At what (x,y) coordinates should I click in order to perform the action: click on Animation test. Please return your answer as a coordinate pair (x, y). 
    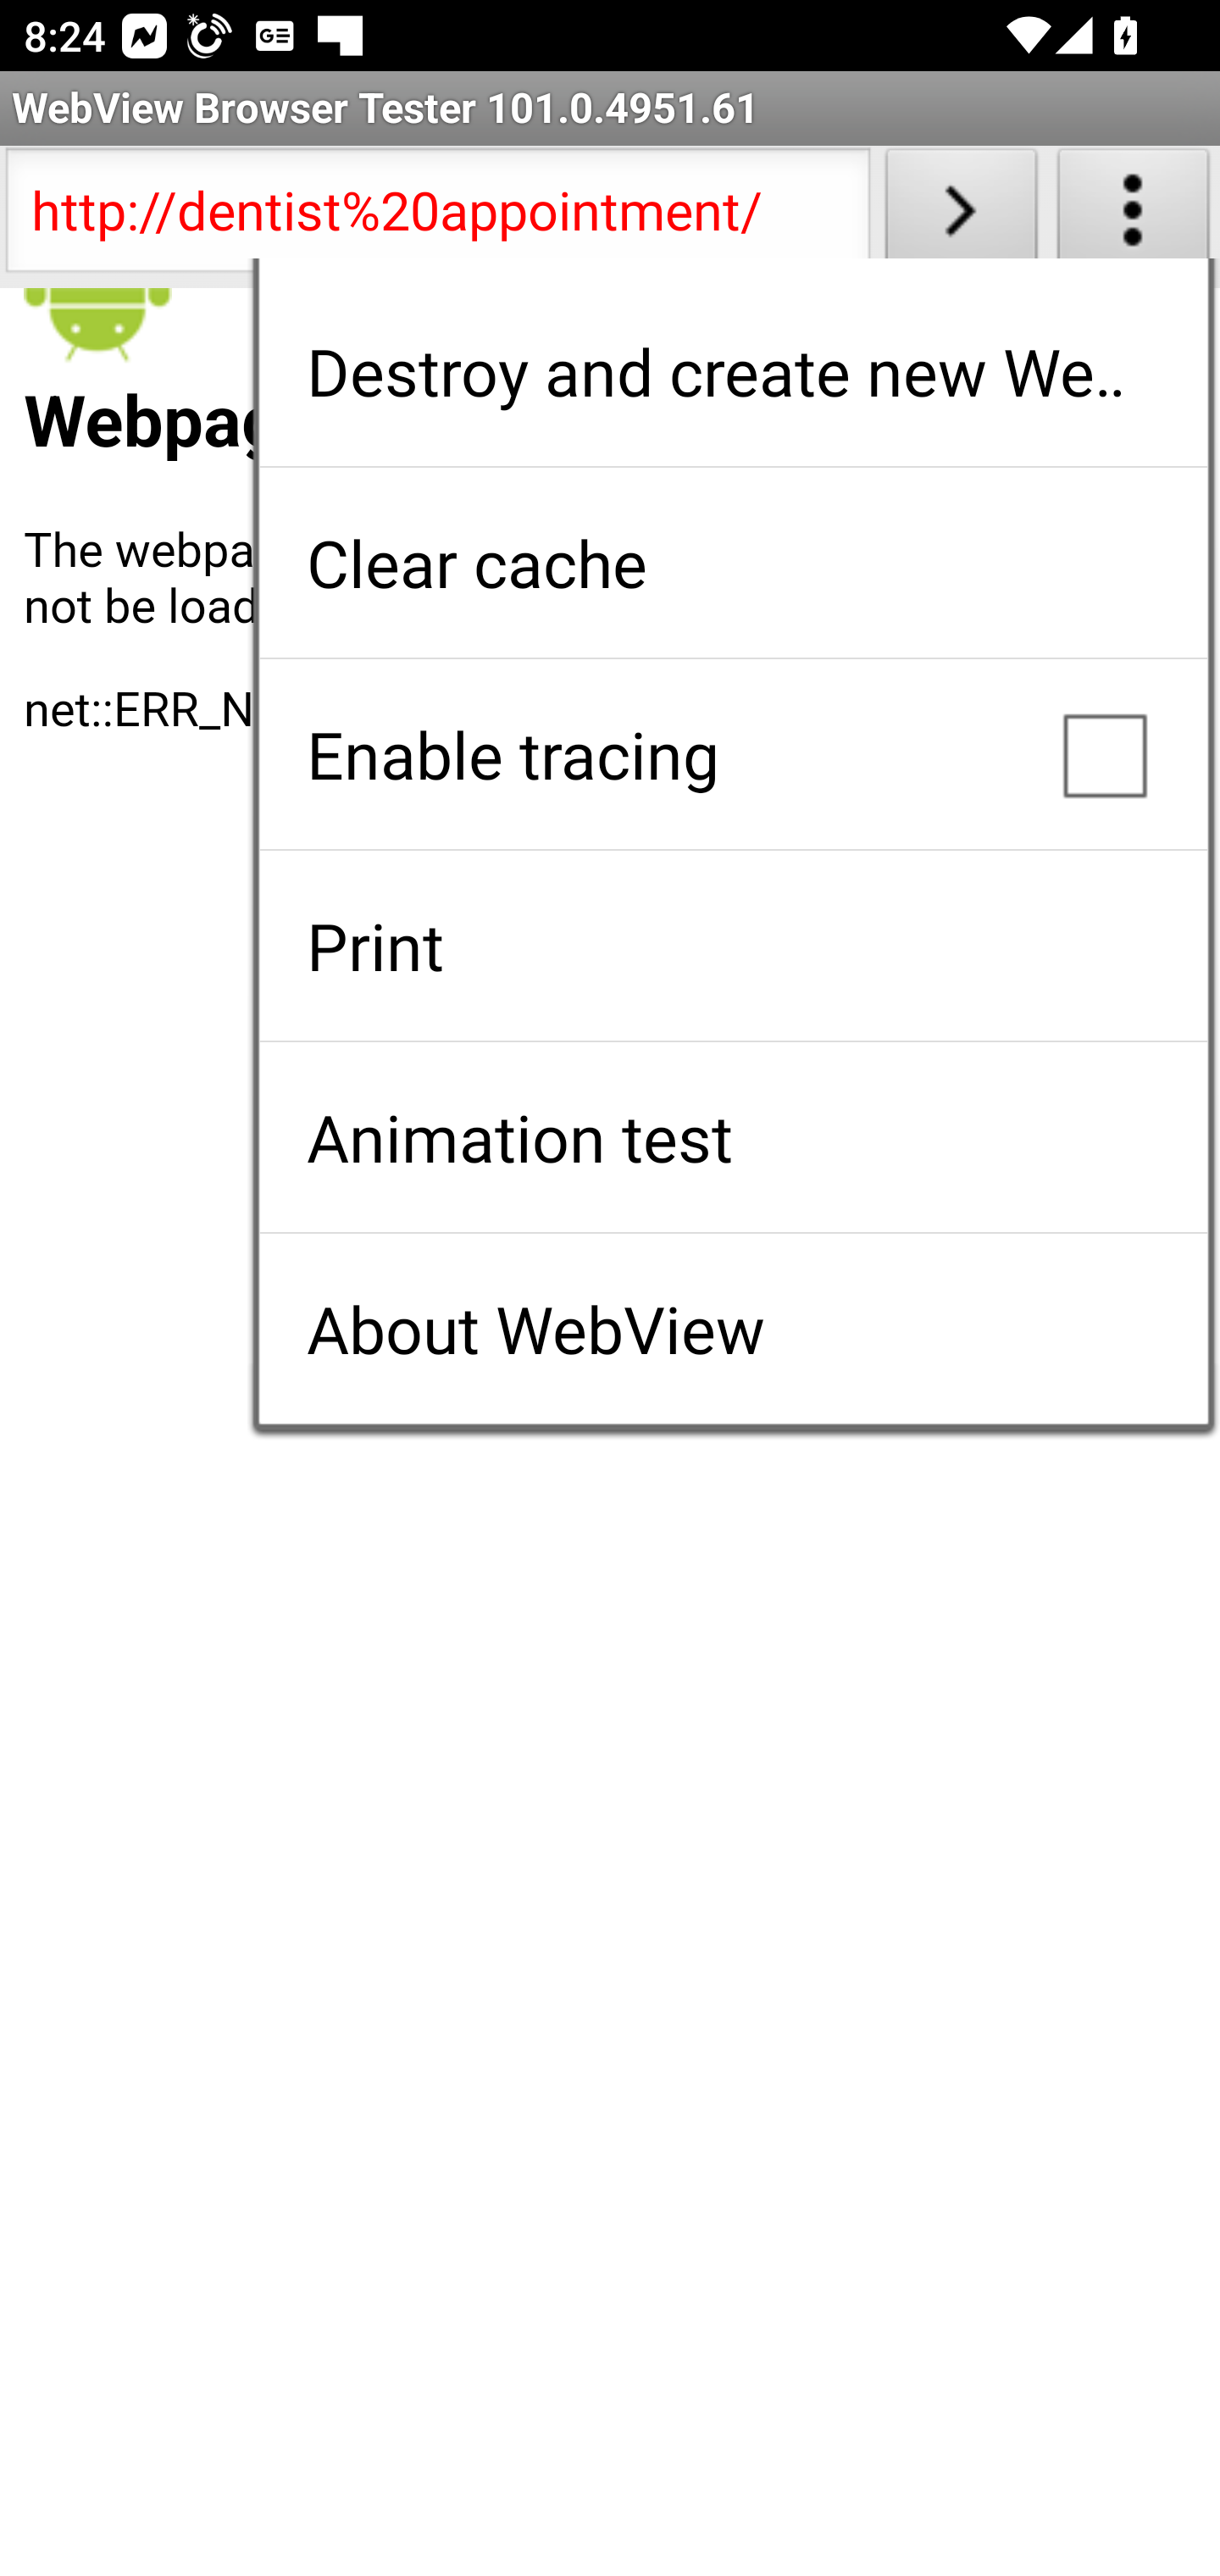
    Looking at the image, I should click on (733, 1137).